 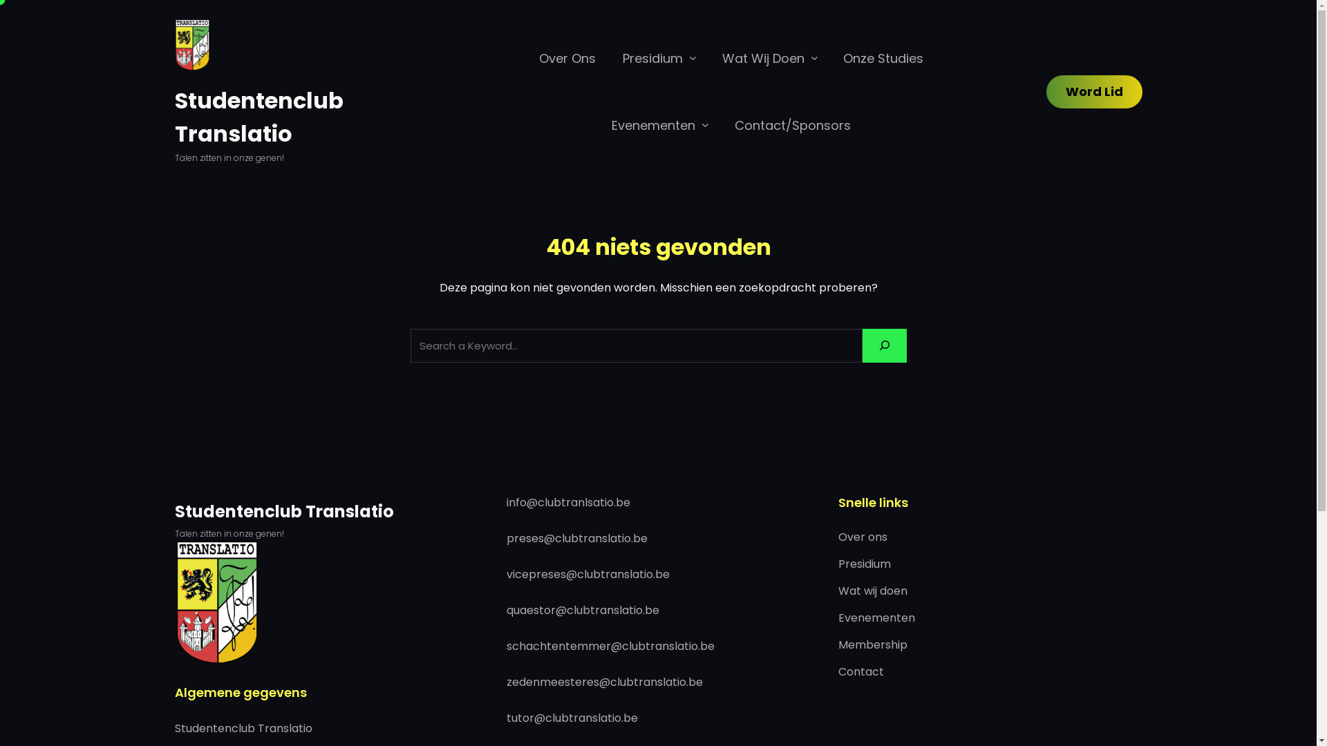 I want to click on Presidium, so click(x=652, y=59).